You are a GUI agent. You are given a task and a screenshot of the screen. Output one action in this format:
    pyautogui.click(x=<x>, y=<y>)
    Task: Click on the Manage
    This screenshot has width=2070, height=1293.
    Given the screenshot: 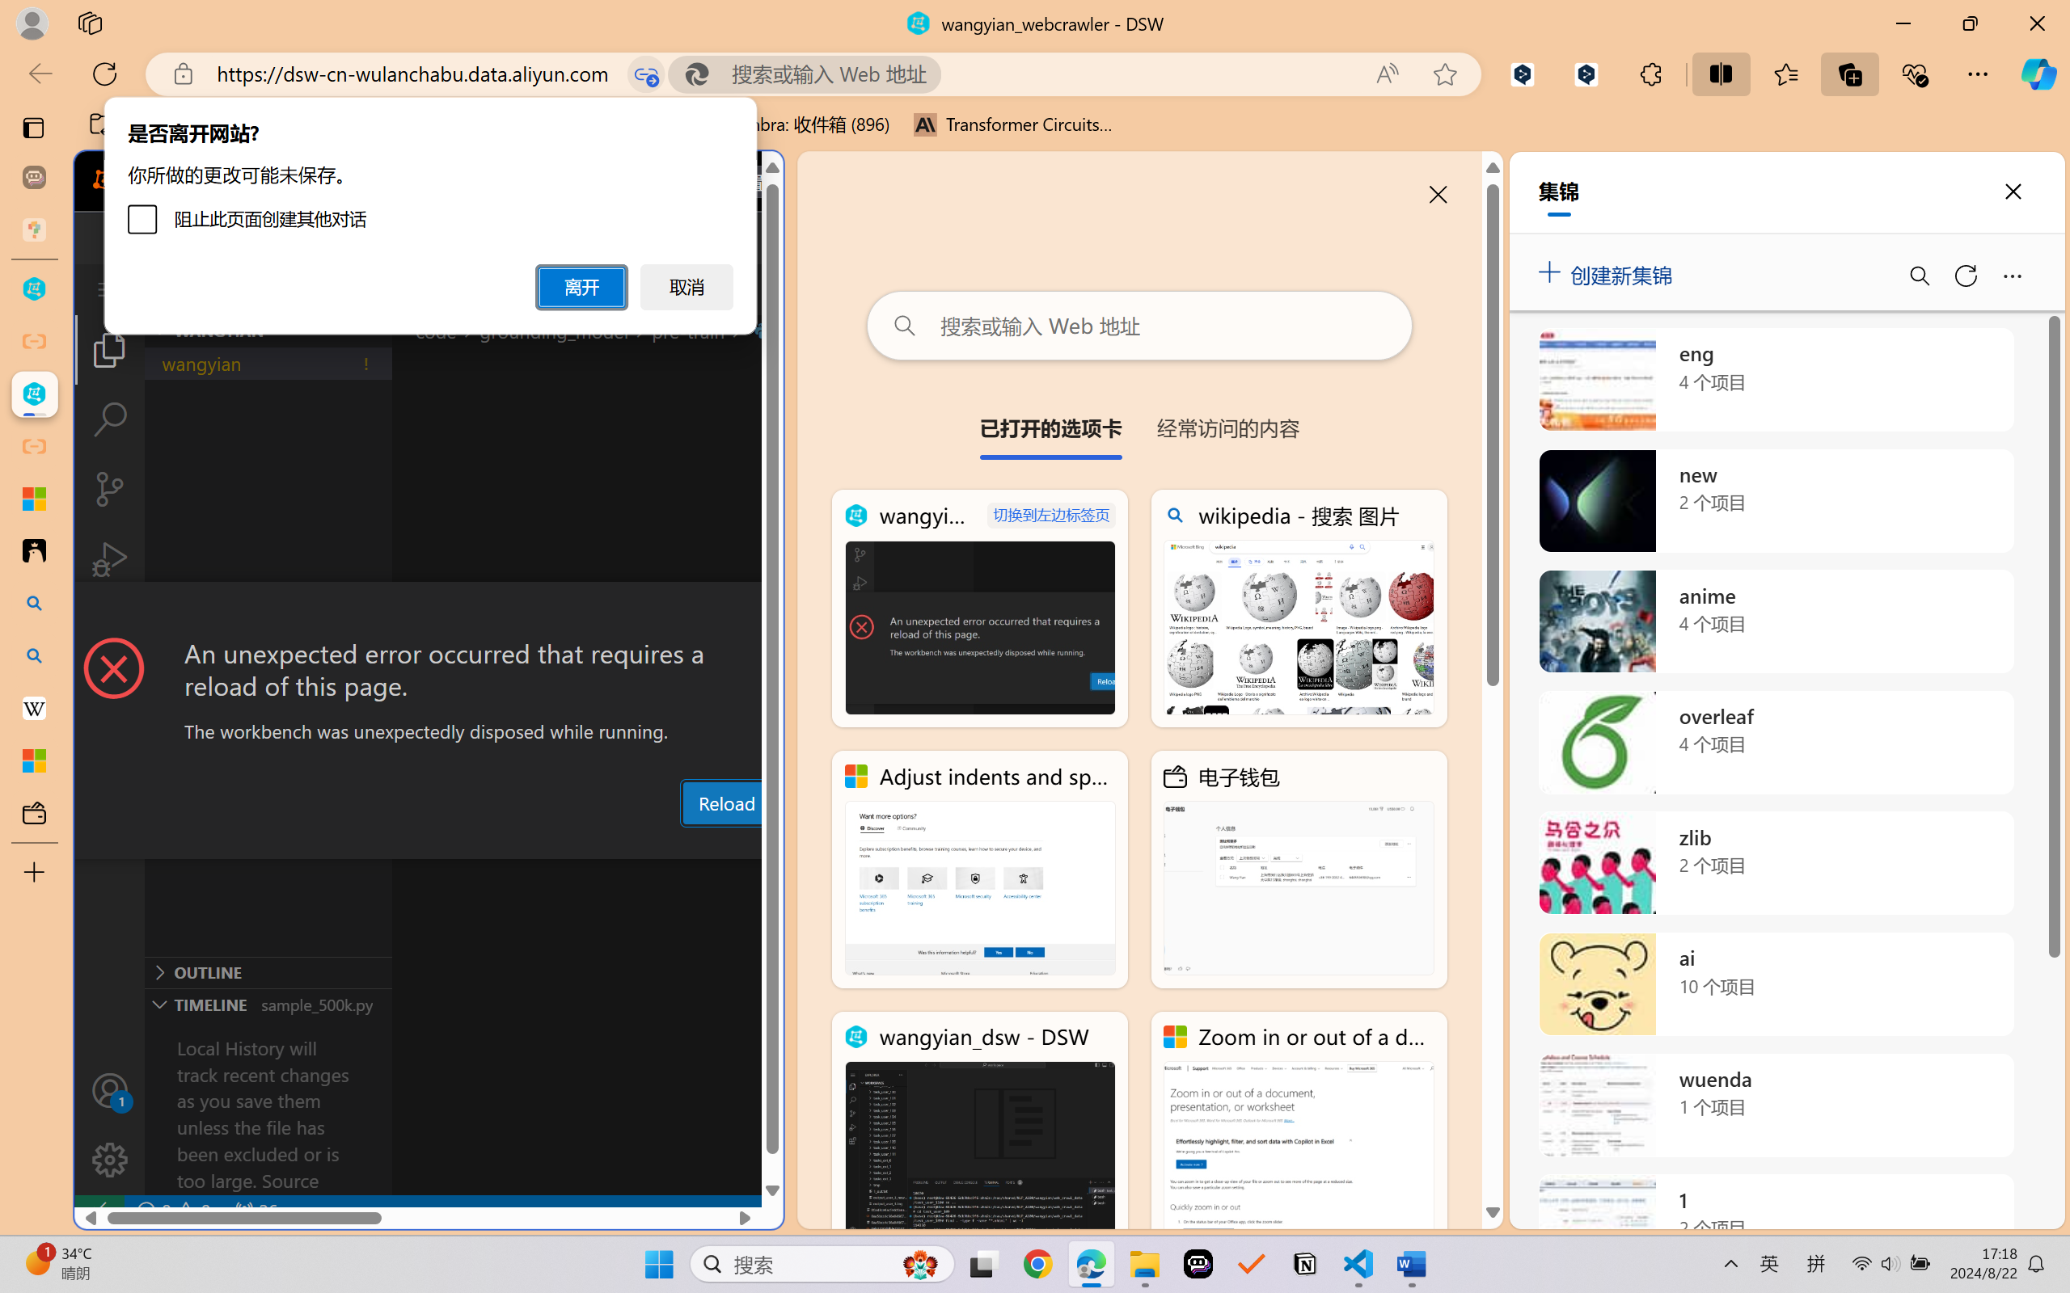 What is the action you would take?
    pyautogui.click(x=110, y=1125)
    